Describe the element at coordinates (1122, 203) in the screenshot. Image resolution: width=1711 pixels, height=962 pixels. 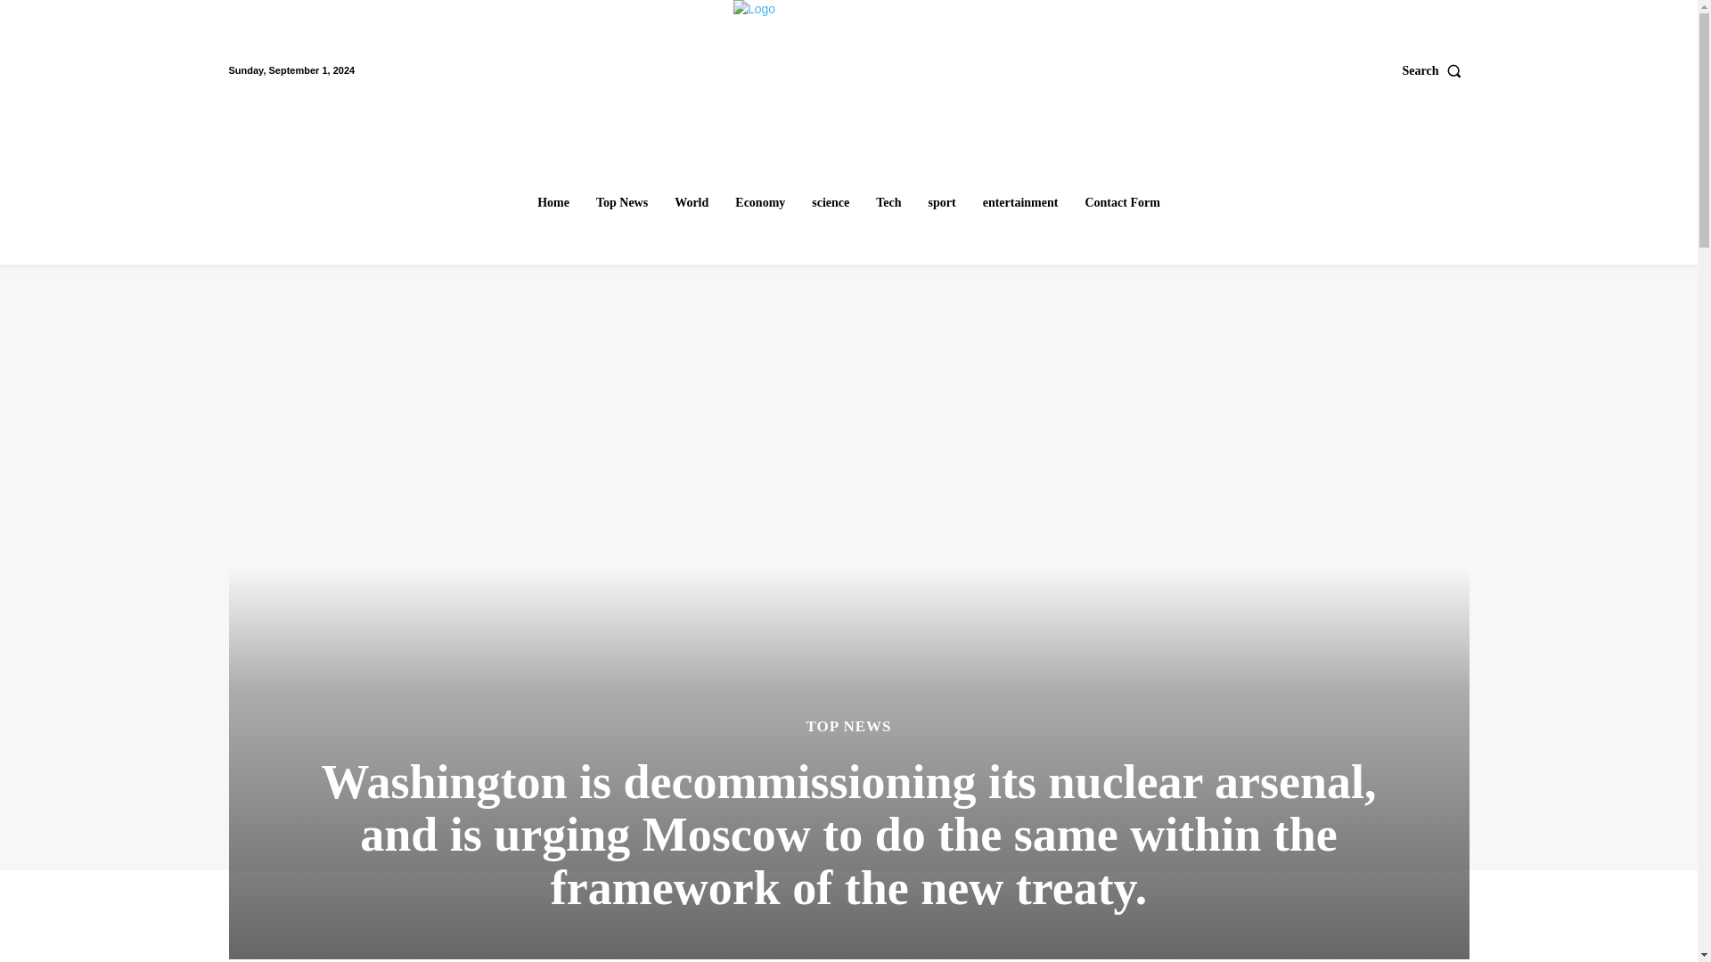
I see `Contact Form` at that location.